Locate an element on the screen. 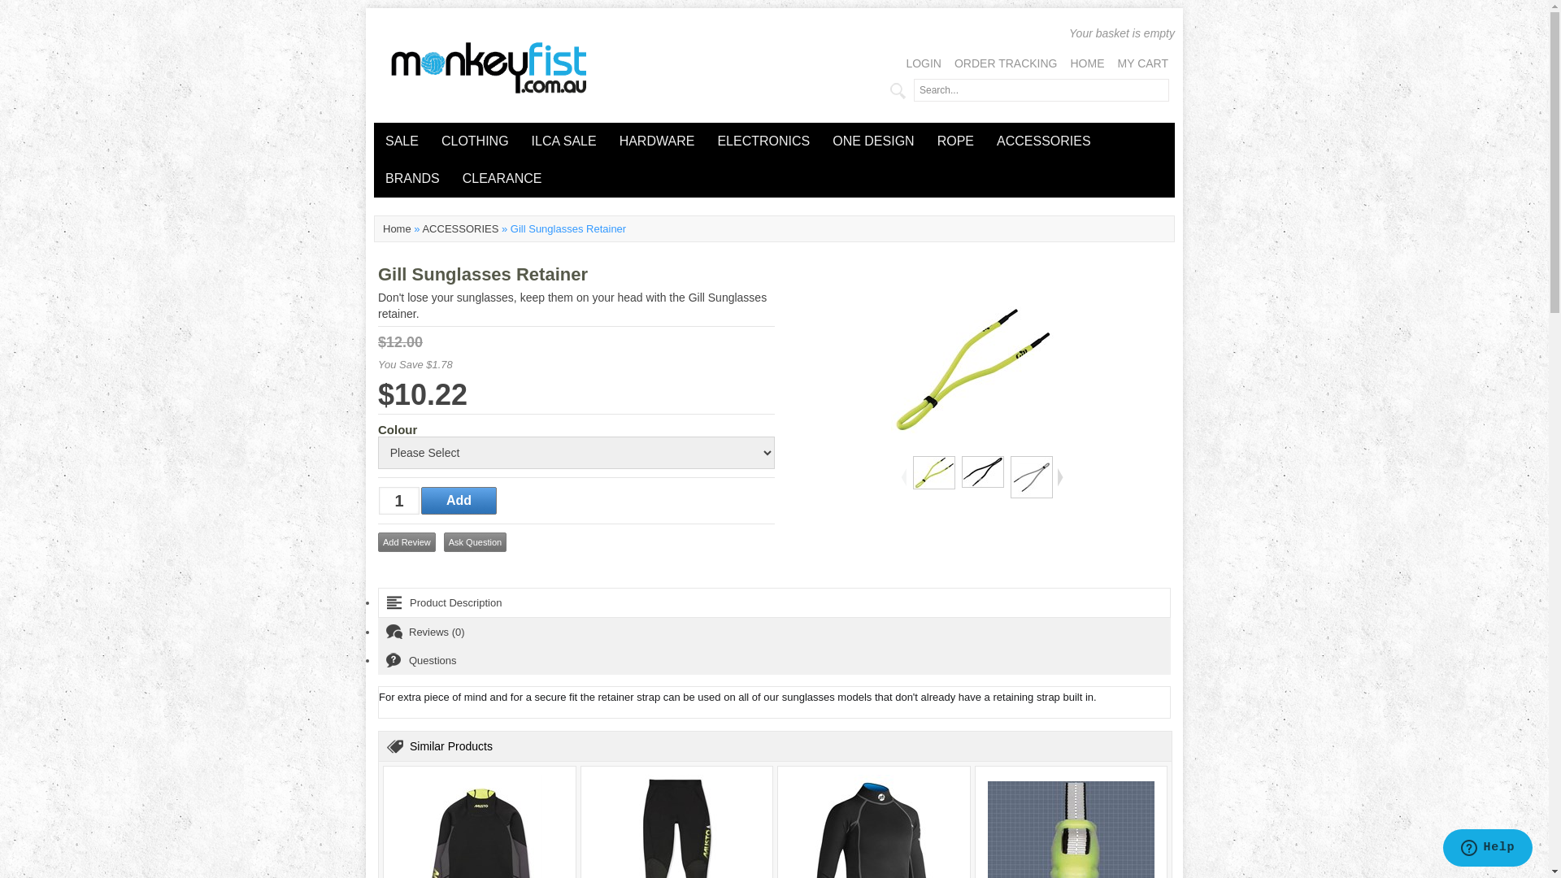  CLEARANCE is located at coordinates (502, 179).